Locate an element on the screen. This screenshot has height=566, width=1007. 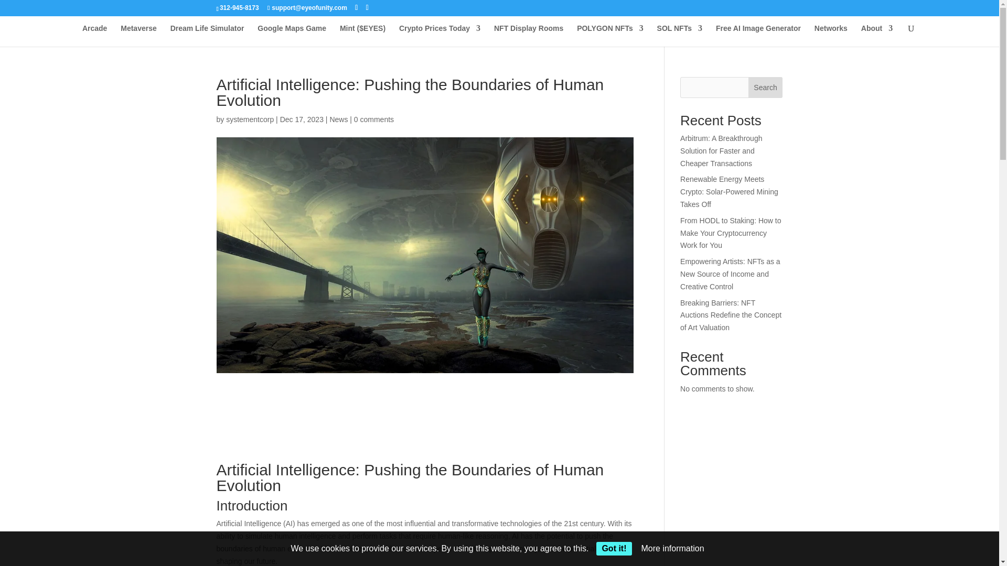
Google Maps Game is located at coordinates (292, 36).